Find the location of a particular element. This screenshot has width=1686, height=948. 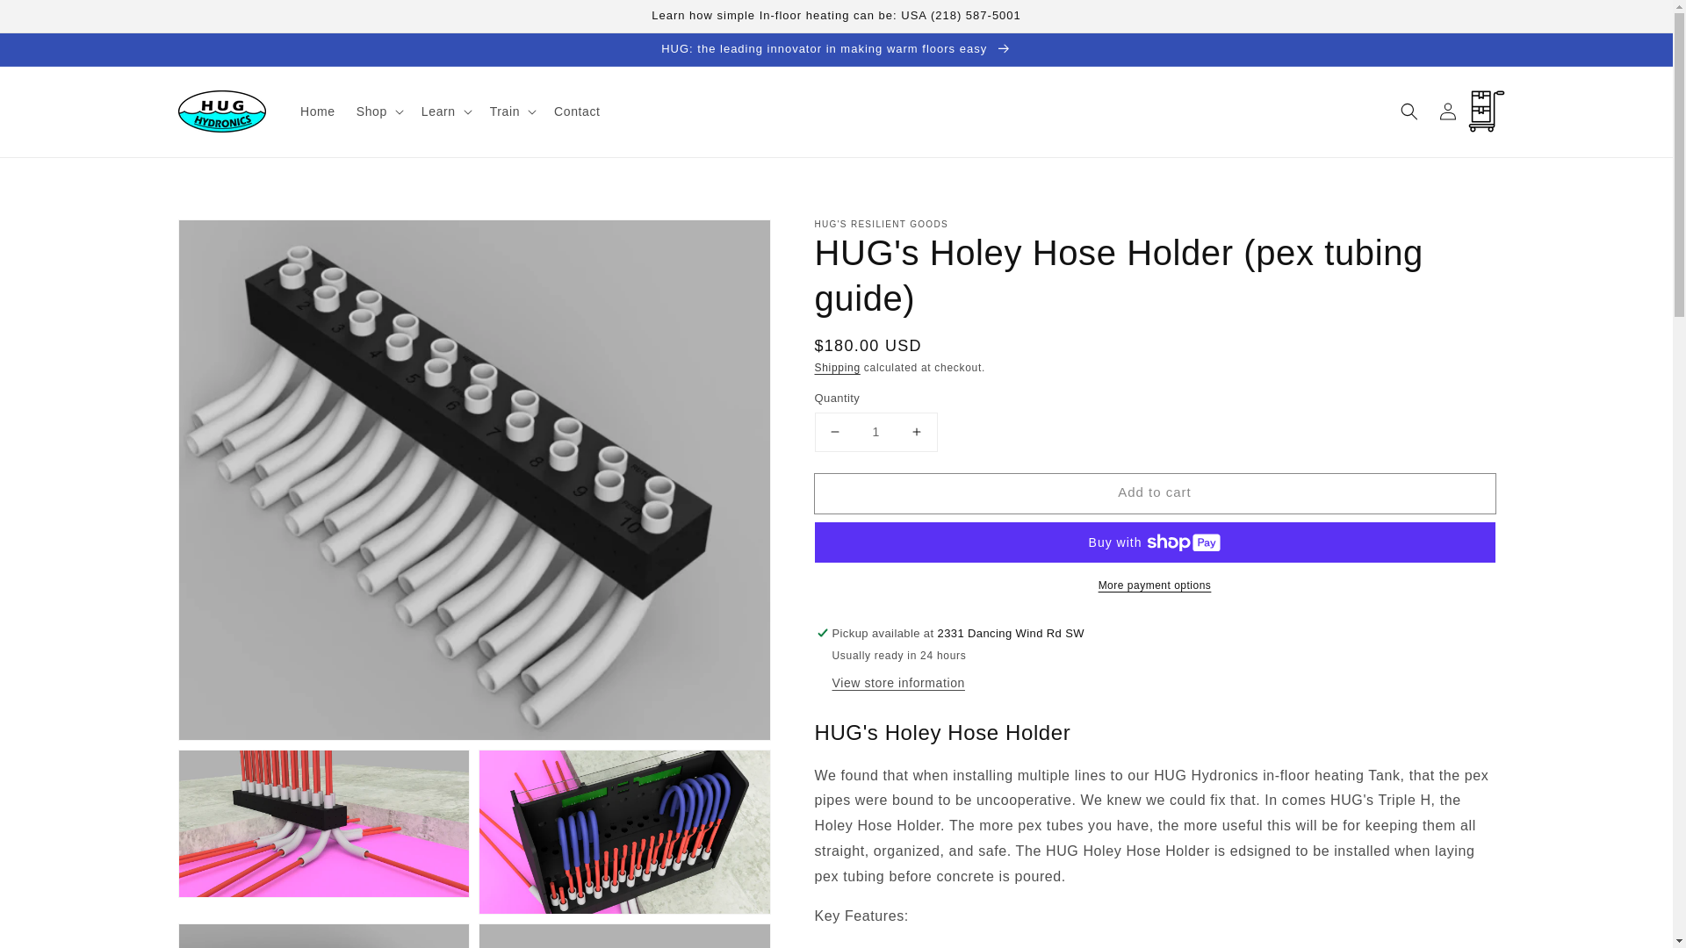

Home is located at coordinates (318, 111).